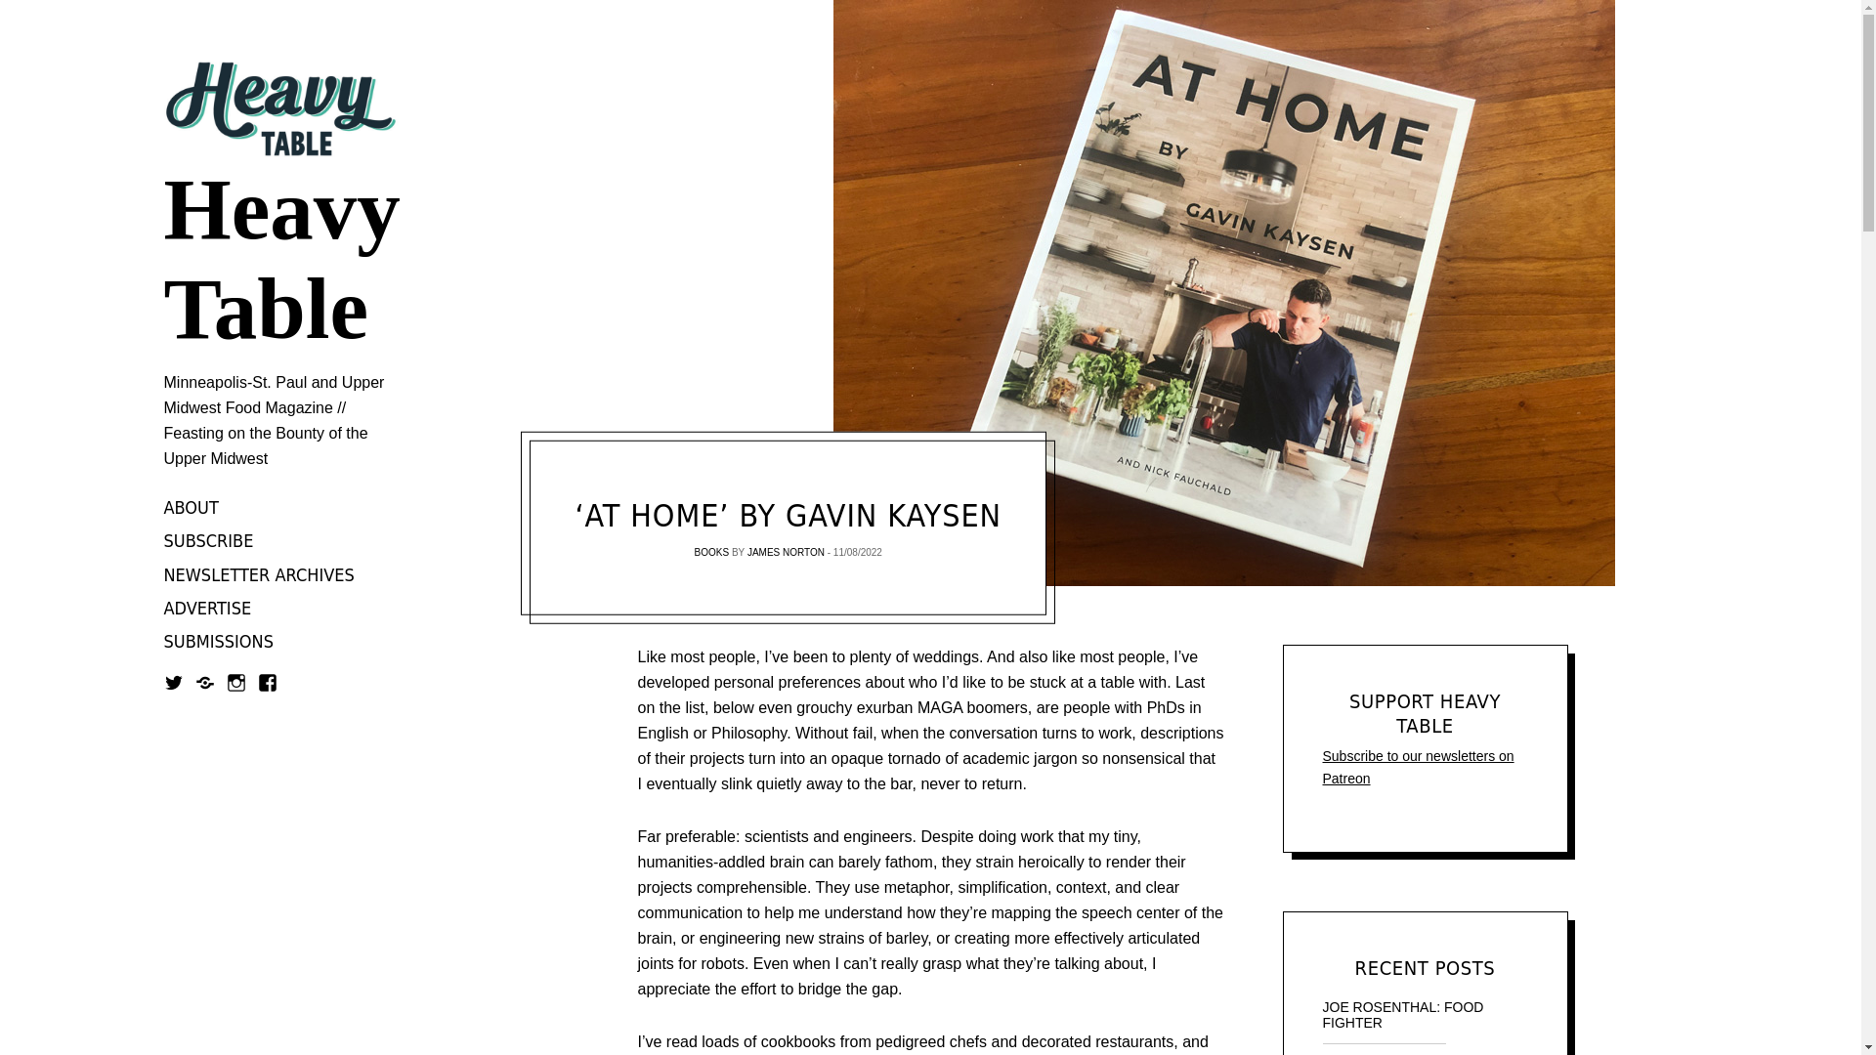  I want to click on SUBMISSIONS, so click(219, 643).